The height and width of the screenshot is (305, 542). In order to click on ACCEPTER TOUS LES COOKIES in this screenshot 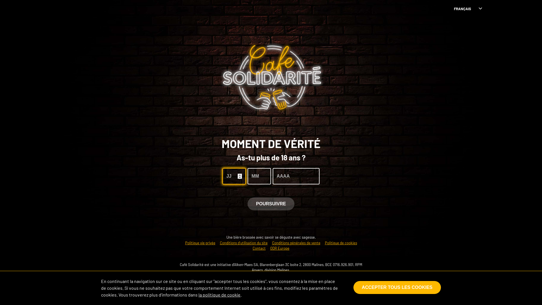, I will do `click(397, 287)`.